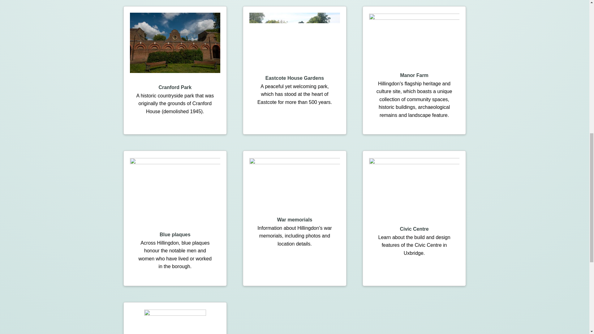  What do you see at coordinates (175, 234) in the screenshot?
I see `Blue plaques` at bounding box center [175, 234].